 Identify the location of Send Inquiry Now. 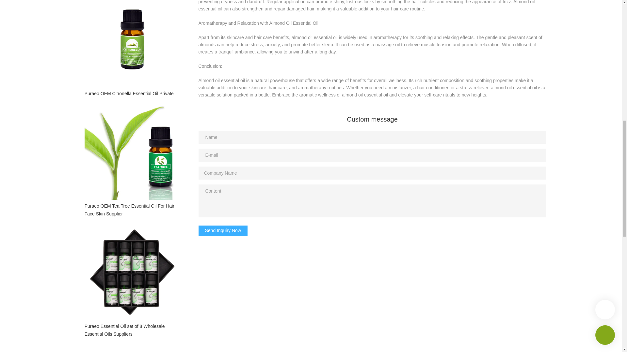
(223, 231).